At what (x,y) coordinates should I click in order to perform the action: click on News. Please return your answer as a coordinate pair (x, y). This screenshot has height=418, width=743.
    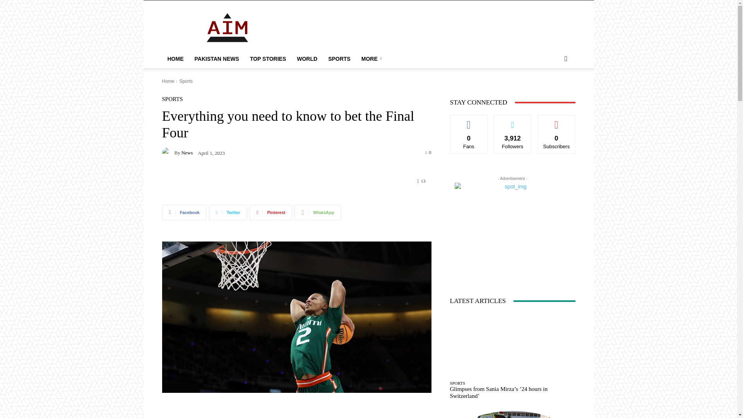
    Looking at the image, I should click on (168, 152).